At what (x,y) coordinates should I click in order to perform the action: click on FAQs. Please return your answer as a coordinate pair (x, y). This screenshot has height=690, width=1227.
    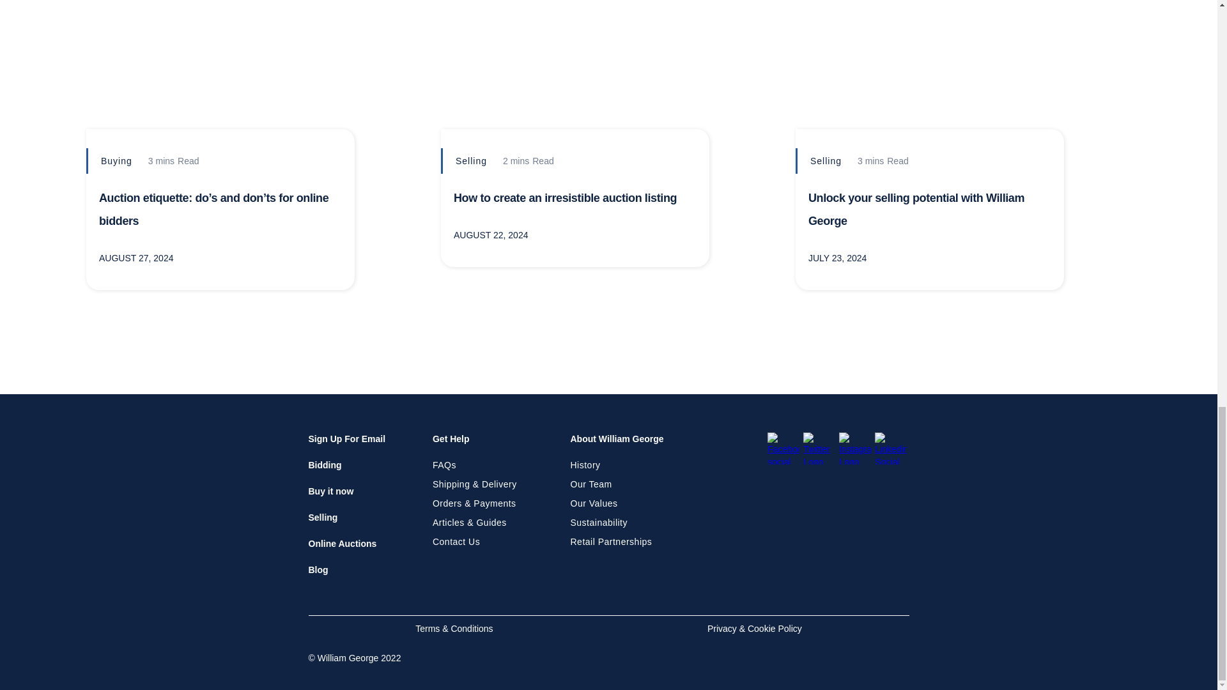
    Looking at the image, I should click on (474, 465).